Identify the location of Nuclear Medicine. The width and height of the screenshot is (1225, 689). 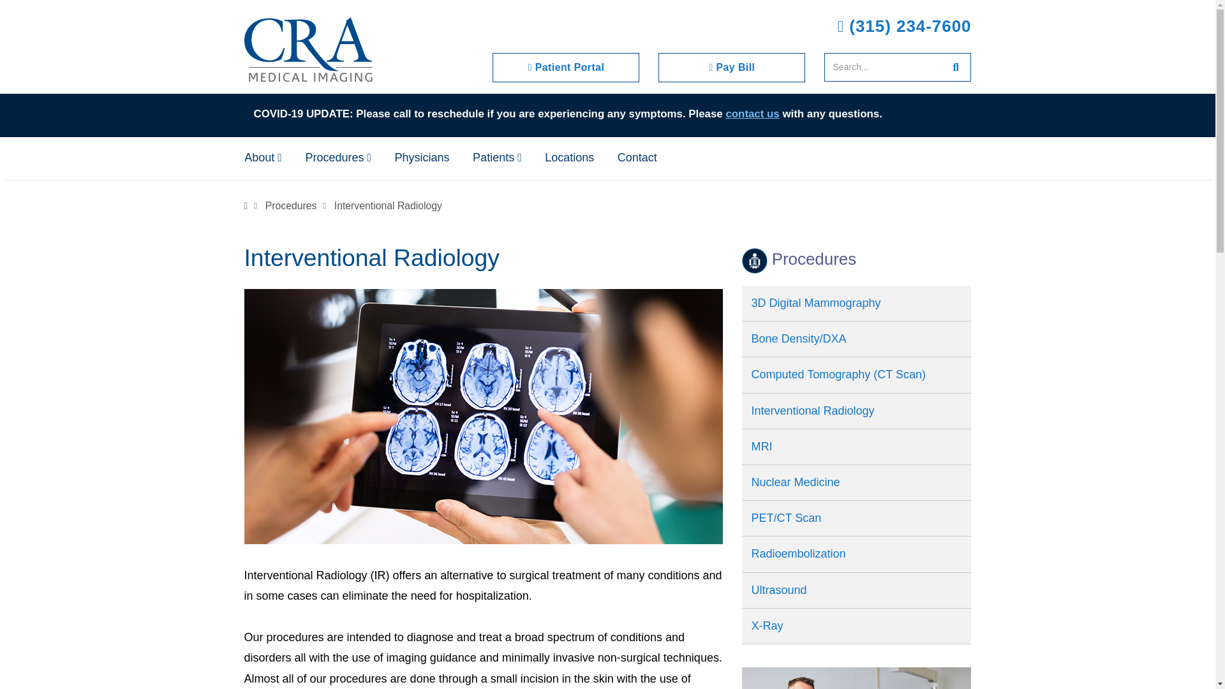
(856, 482).